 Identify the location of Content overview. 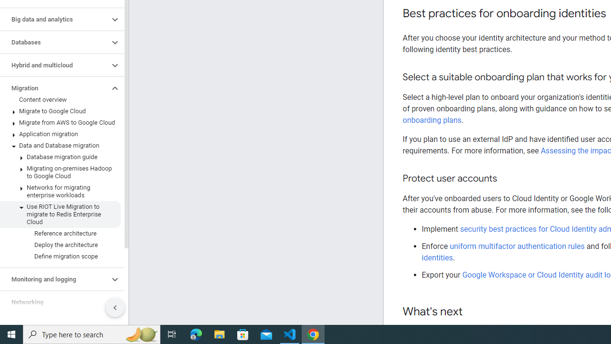
(60, 100).